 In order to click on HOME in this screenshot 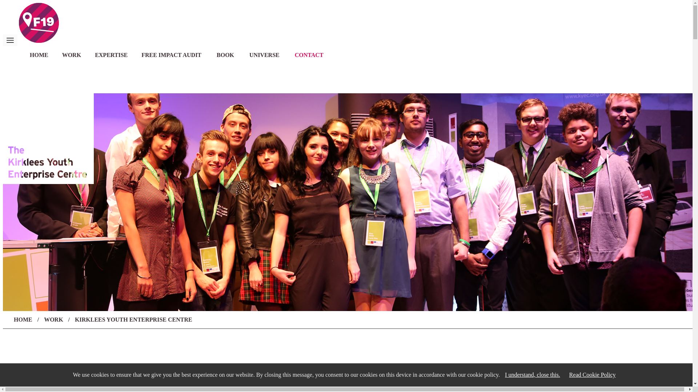, I will do `click(39, 58)`.